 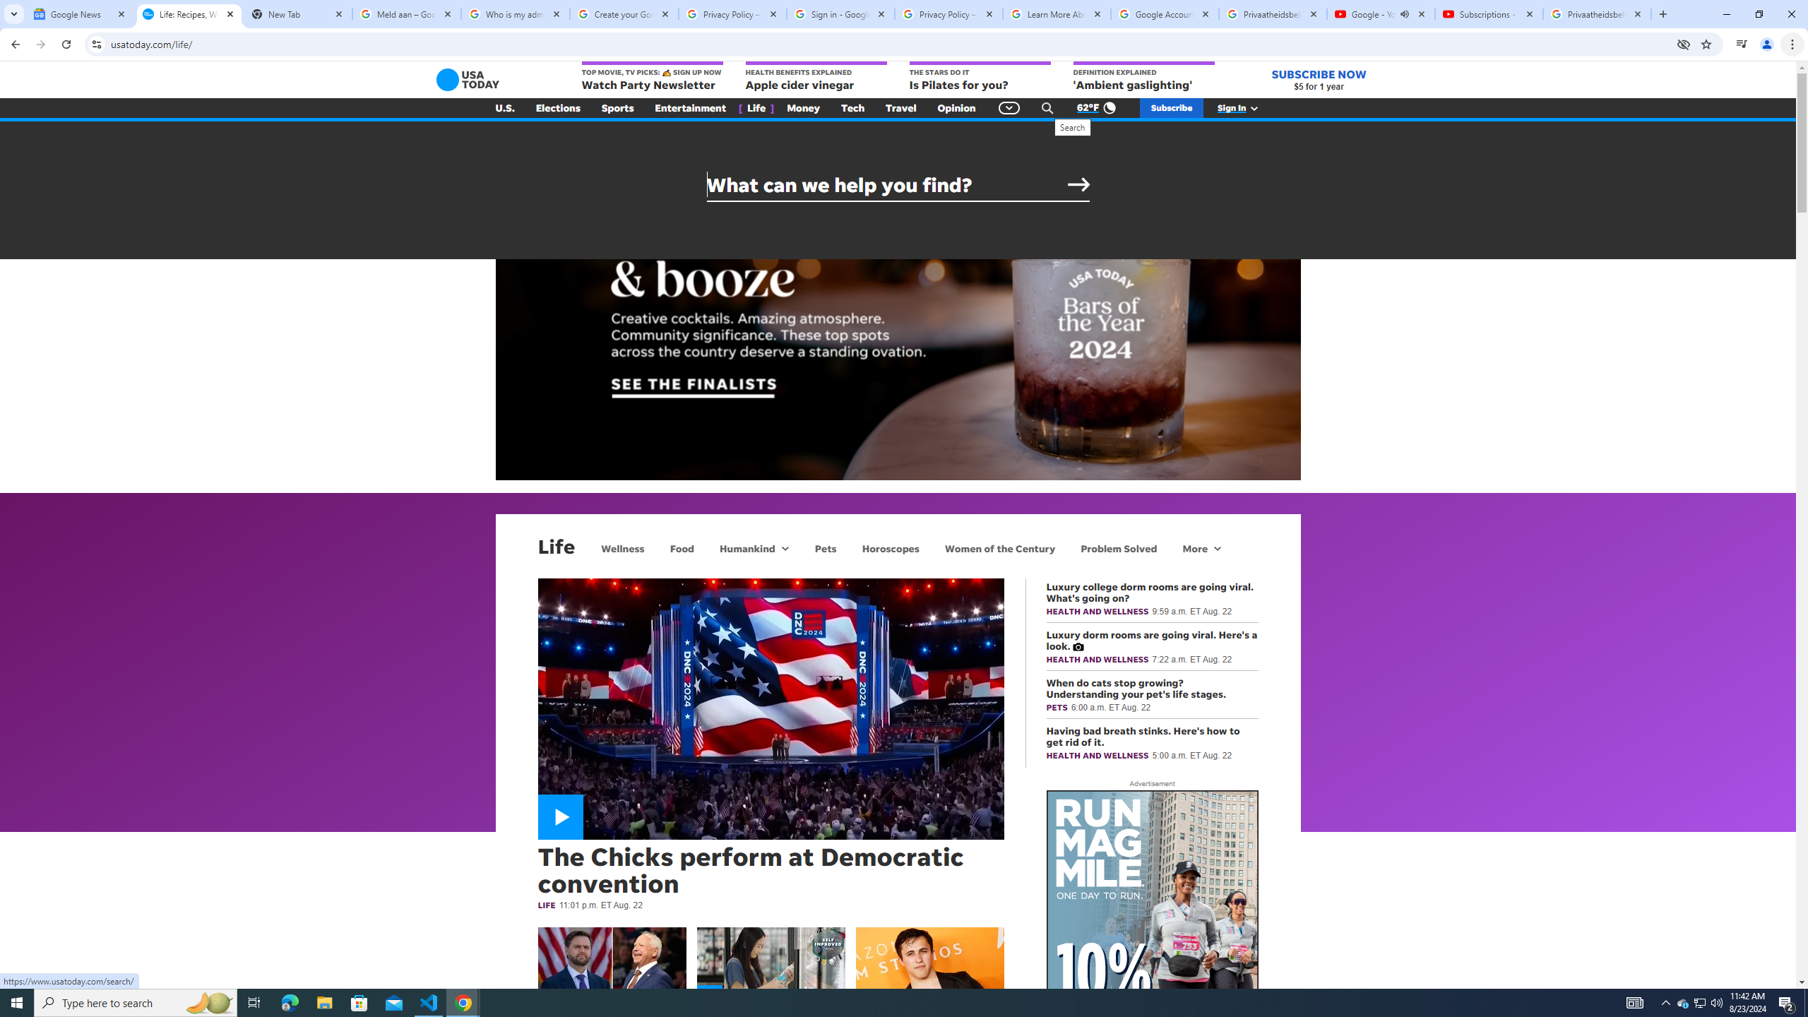 What do you see at coordinates (756, 108) in the screenshot?
I see `[ Life ]` at bounding box center [756, 108].